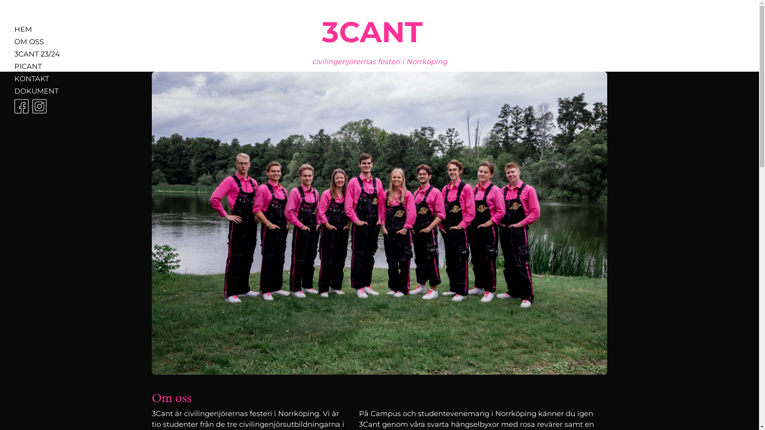 The width and height of the screenshot is (765, 430). I want to click on 3CANT 23/24, so click(37, 54).